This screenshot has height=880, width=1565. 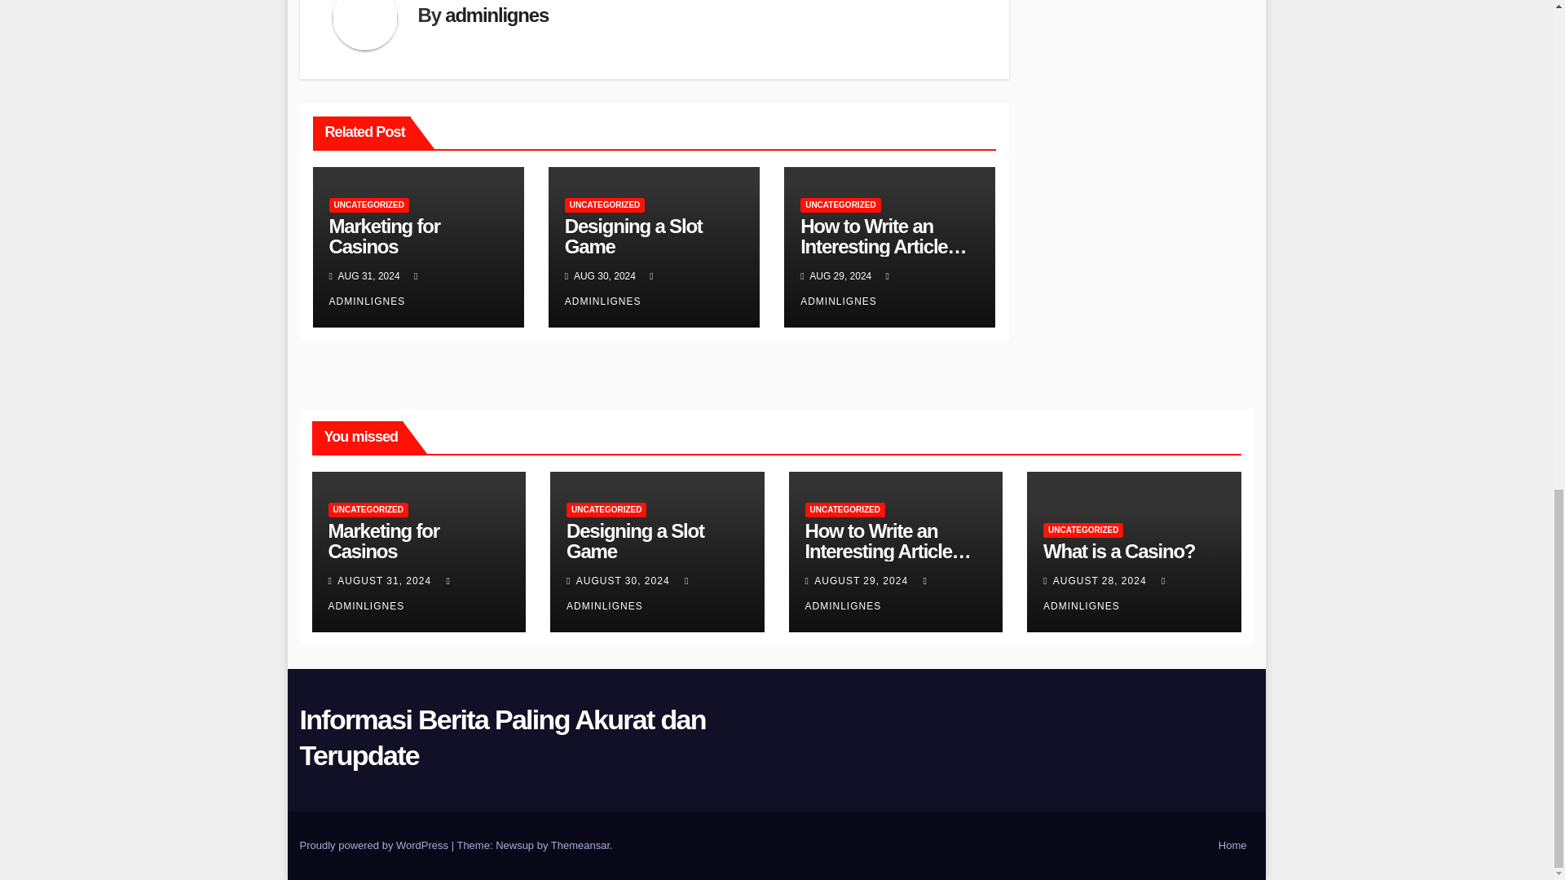 I want to click on Permalink to: Marketing for Casinos, so click(x=382, y=541).